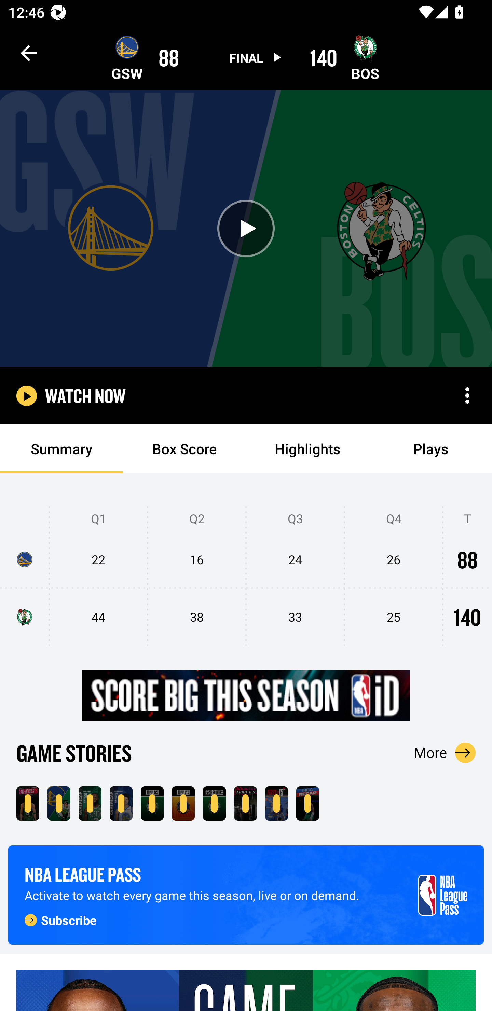  Describe the element at coordinates (276, 803) in the screenshot. I see `First To 15, Mar. 3rd NEW` at that location.